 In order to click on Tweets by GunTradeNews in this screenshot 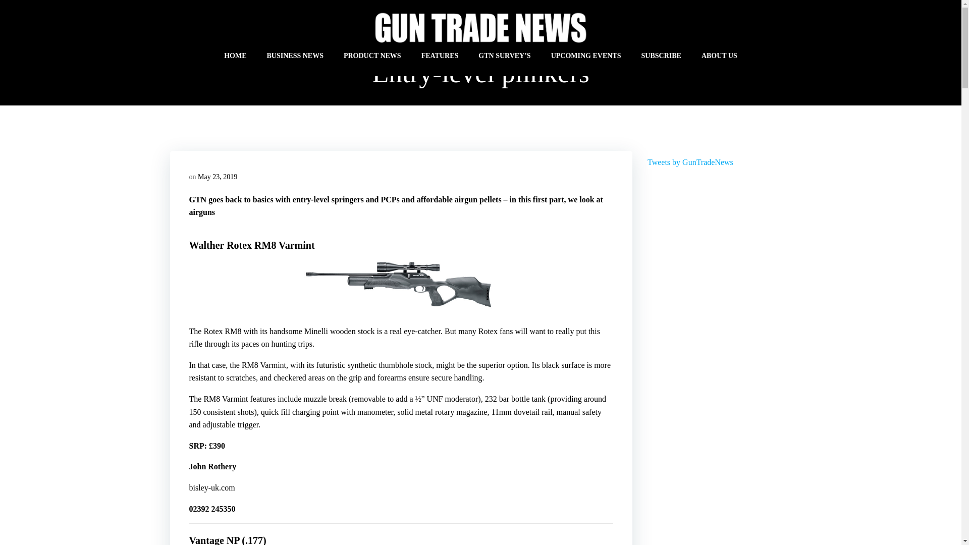, I will do `click(690, 162)`.